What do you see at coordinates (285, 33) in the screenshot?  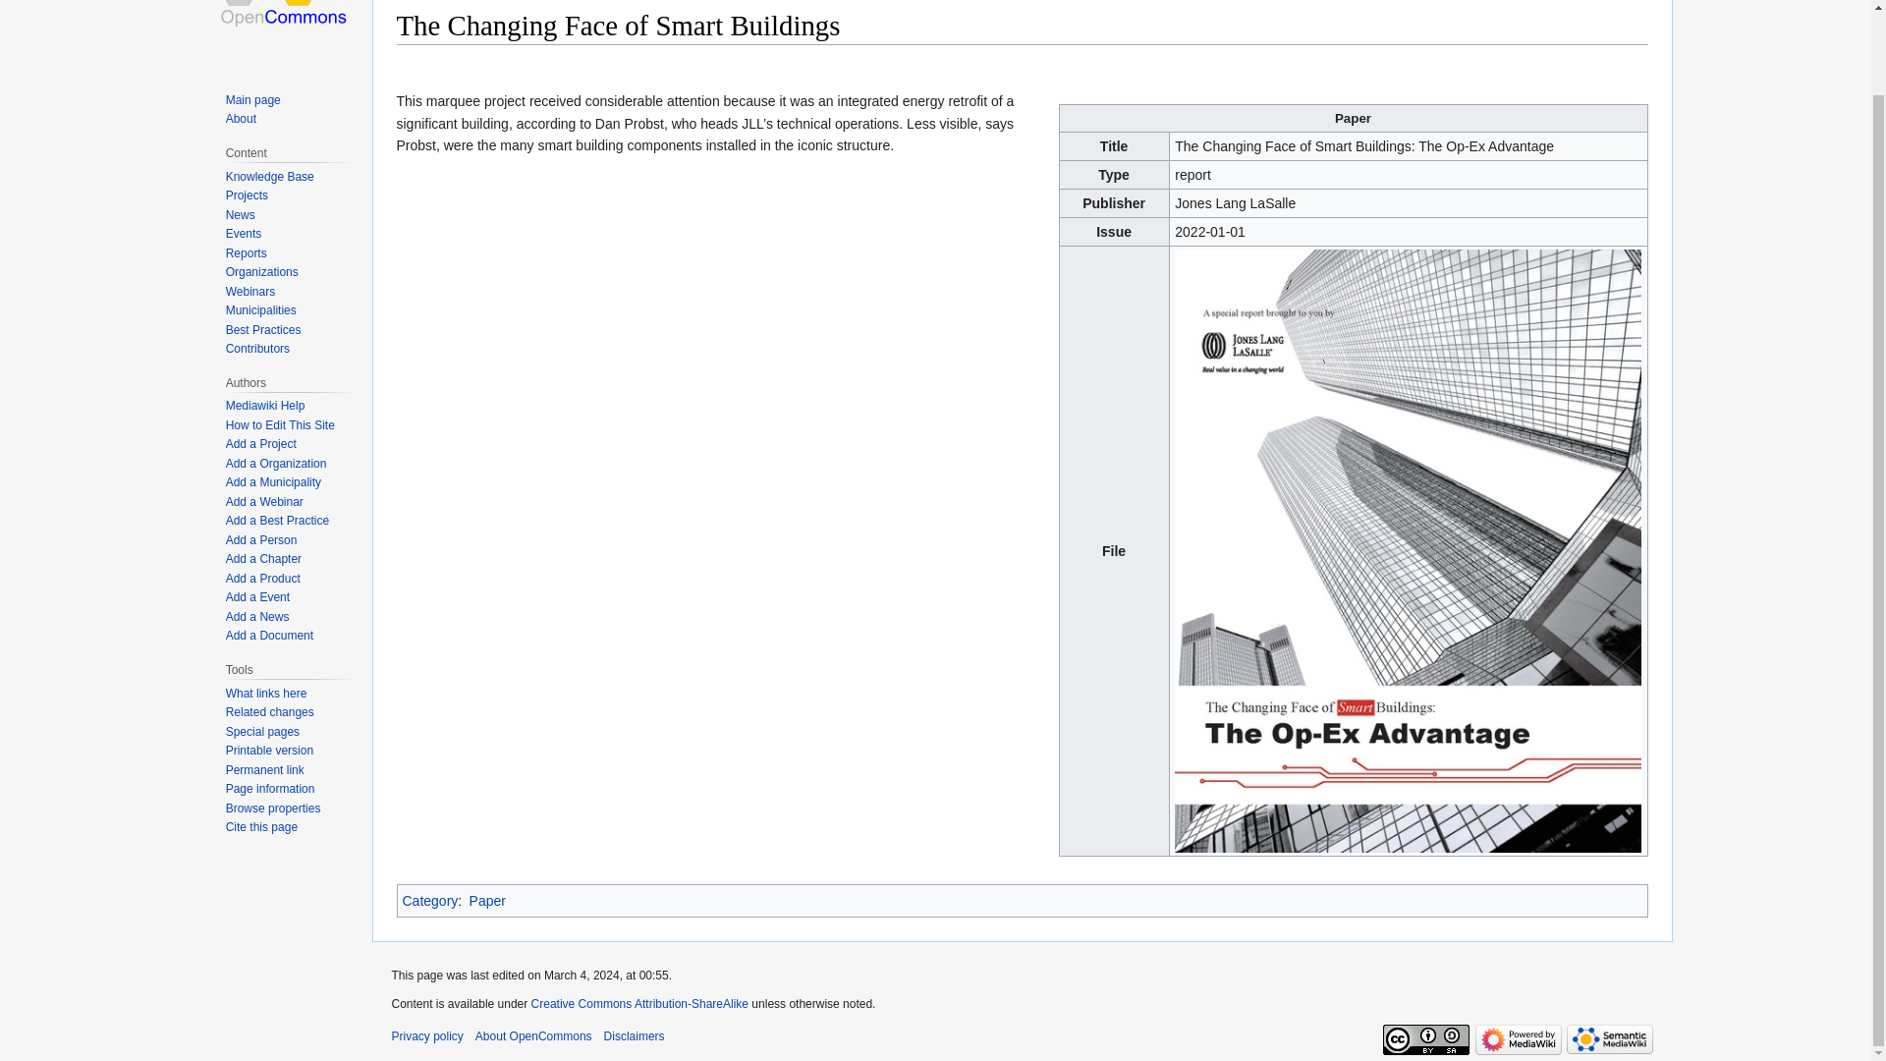 I see `Visit the main page` at bounding box center [285, 33].